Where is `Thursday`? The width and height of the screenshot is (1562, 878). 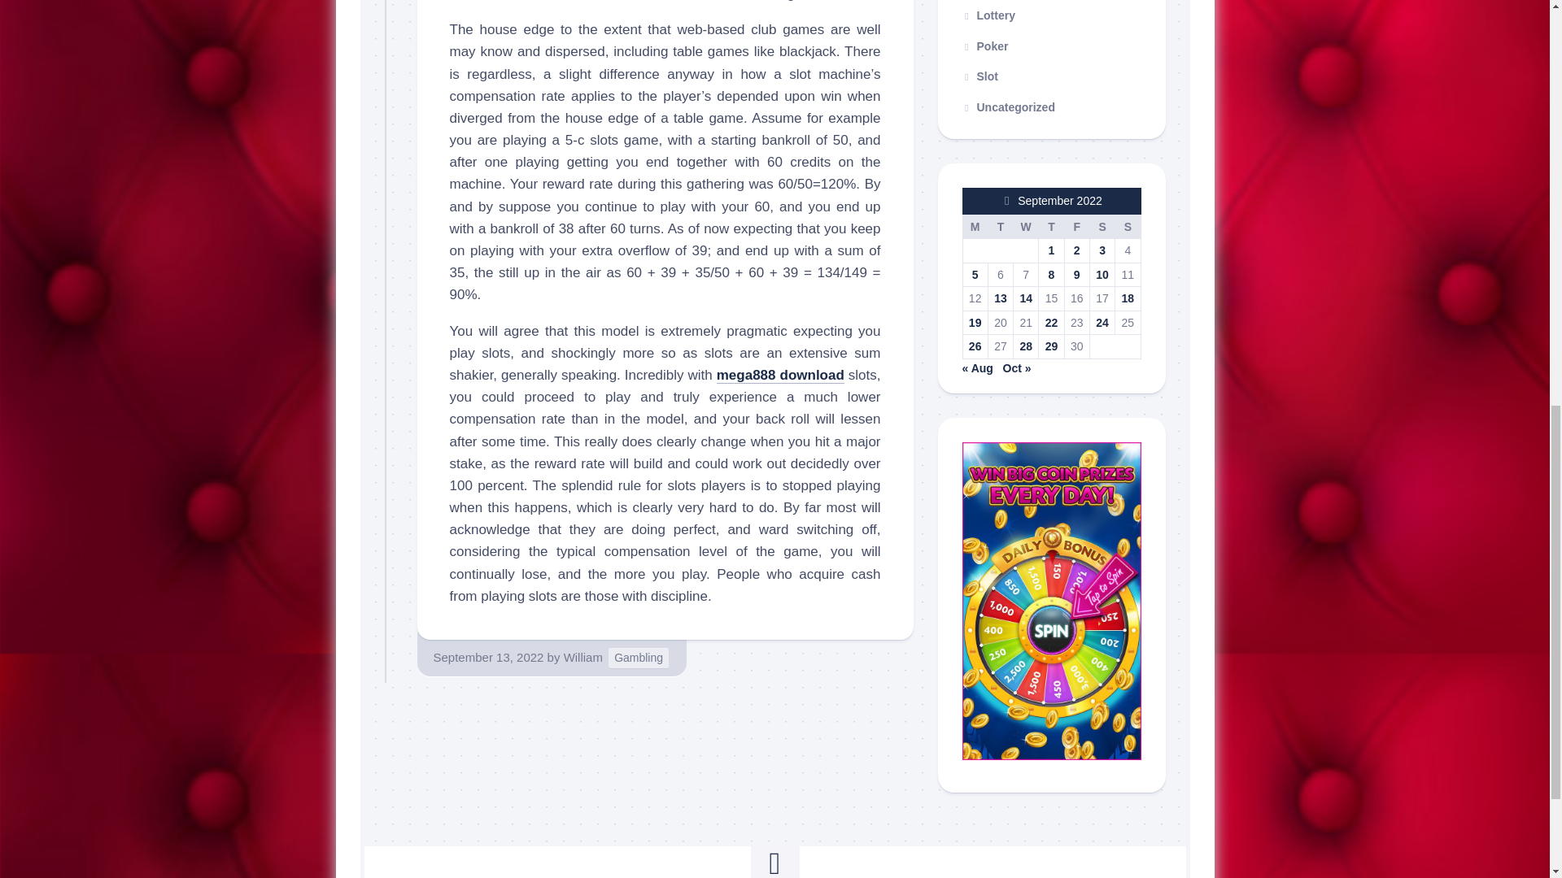
Thursday is located at coordinates (1051, 226).